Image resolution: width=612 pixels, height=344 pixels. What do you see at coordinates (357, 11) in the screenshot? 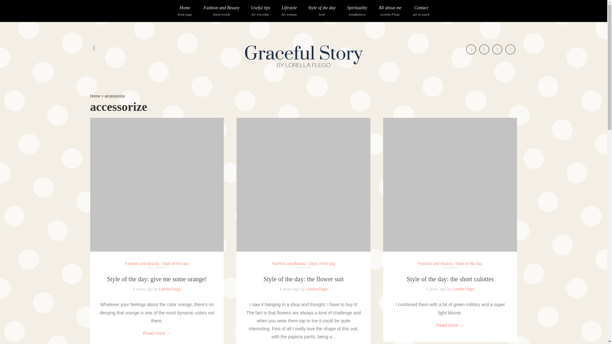
I see `Search` at bounding box center [357, 11].